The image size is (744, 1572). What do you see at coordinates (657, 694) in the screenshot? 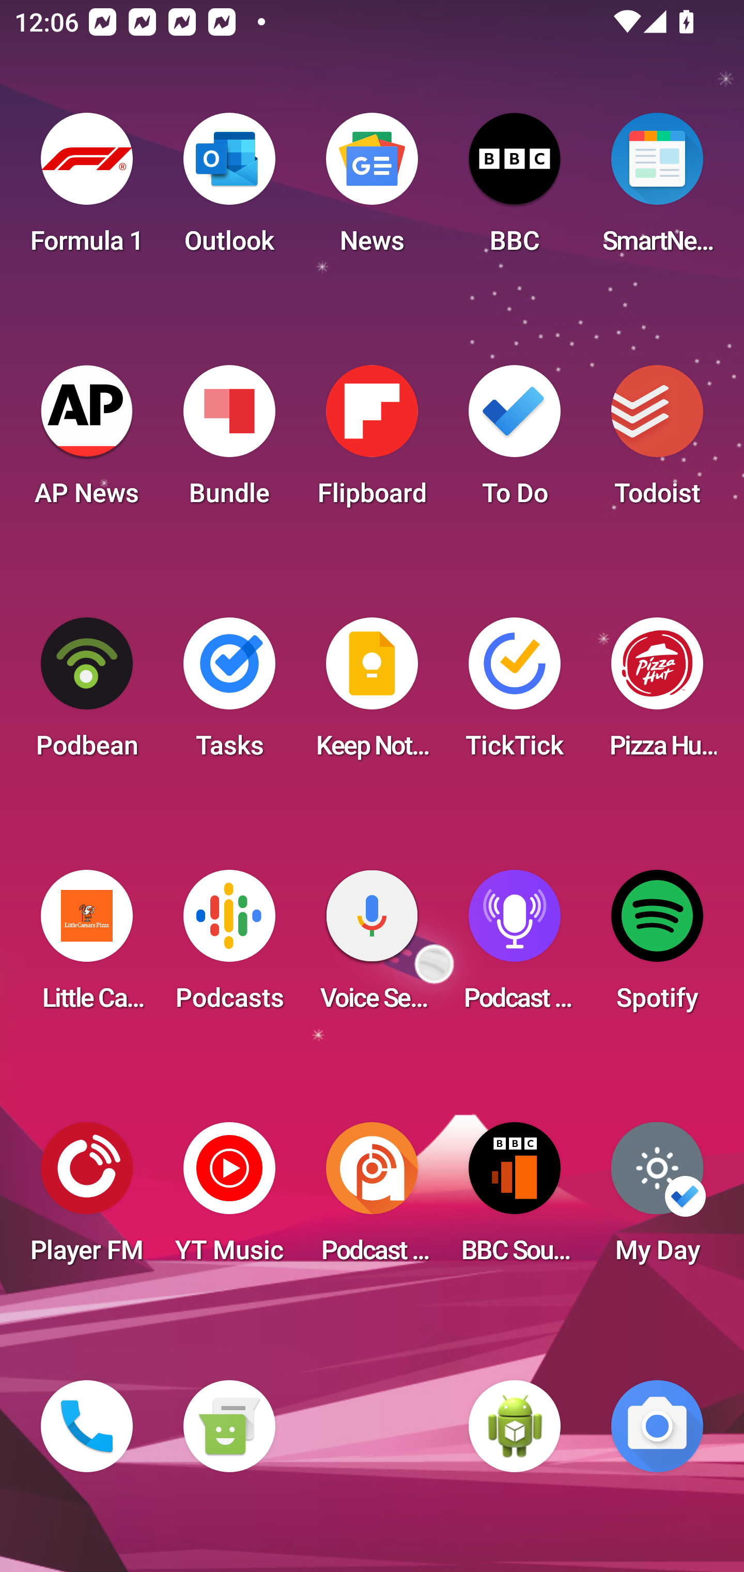
I see `Pizza Hut HK & Macau` at bounding box center [657, 694].